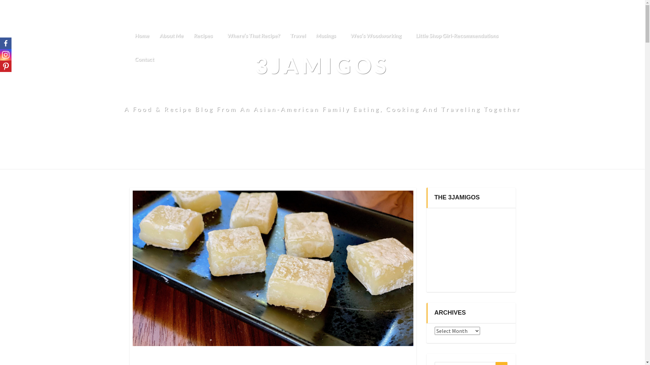 This screenshot has height=365, width=650. Describe the element at coordinates (144, 59) in the screenshot. I see `Contact` at that location.